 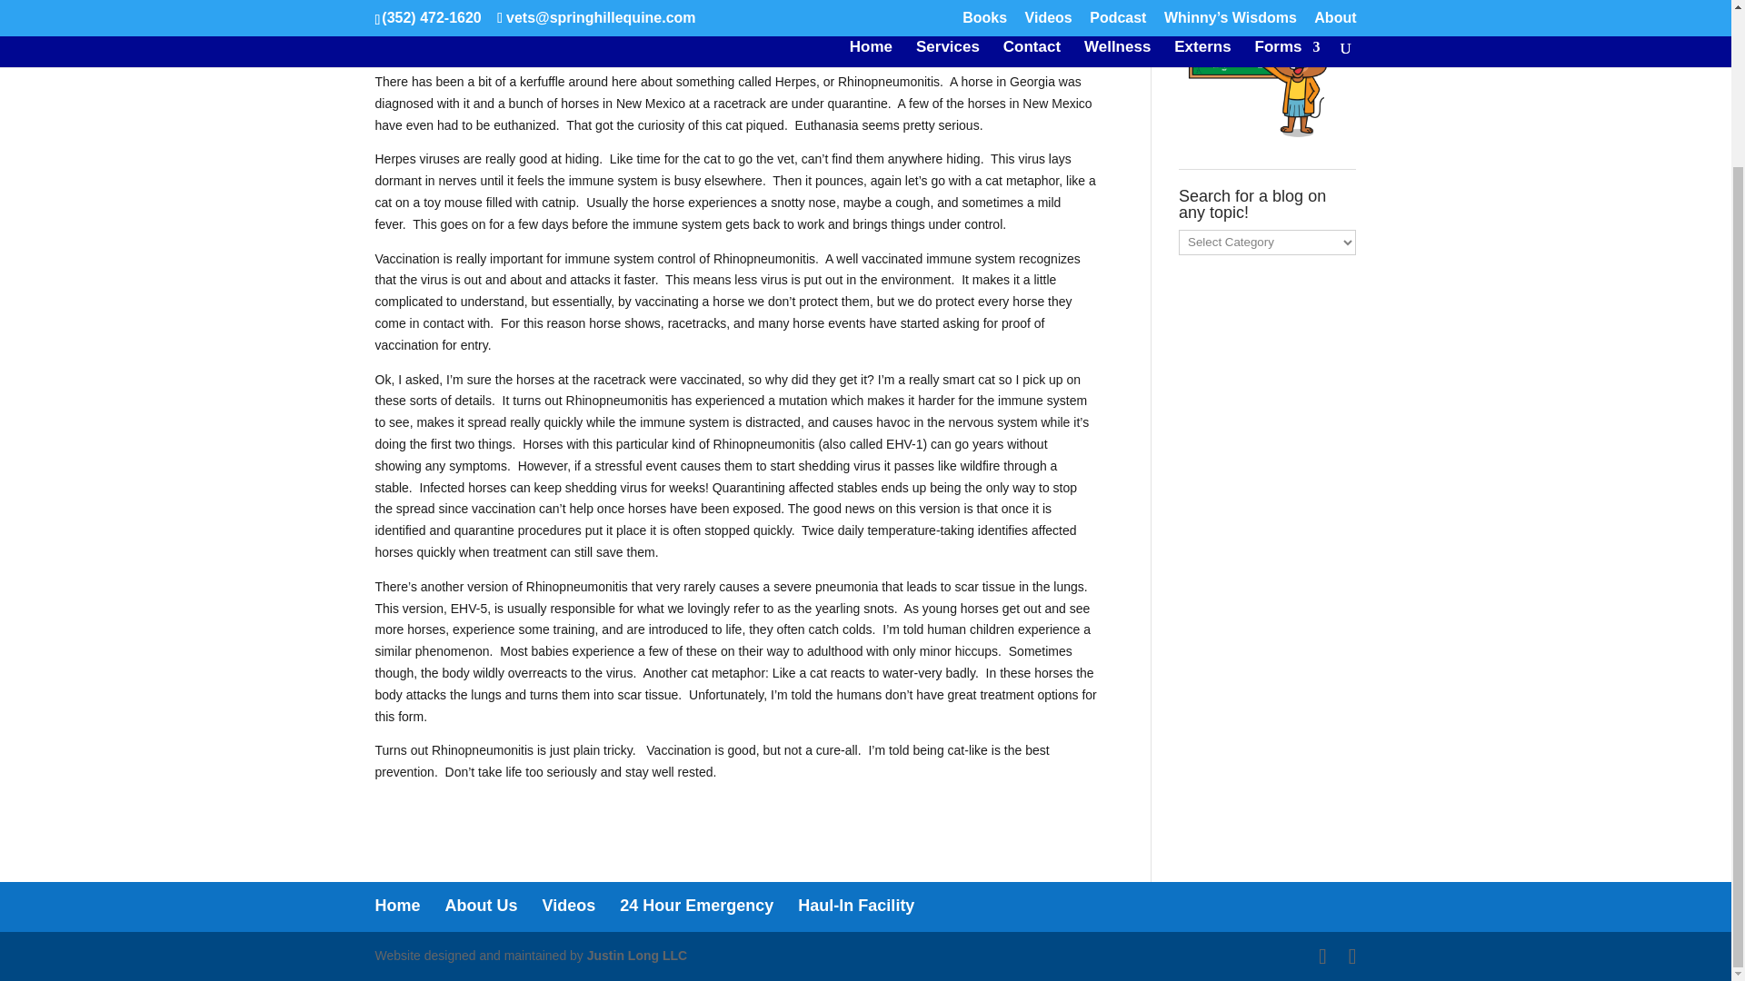 What do you see at coordinates (482, 905) in the screenshot?
I see `About Us` at bounding box center [482, 905].